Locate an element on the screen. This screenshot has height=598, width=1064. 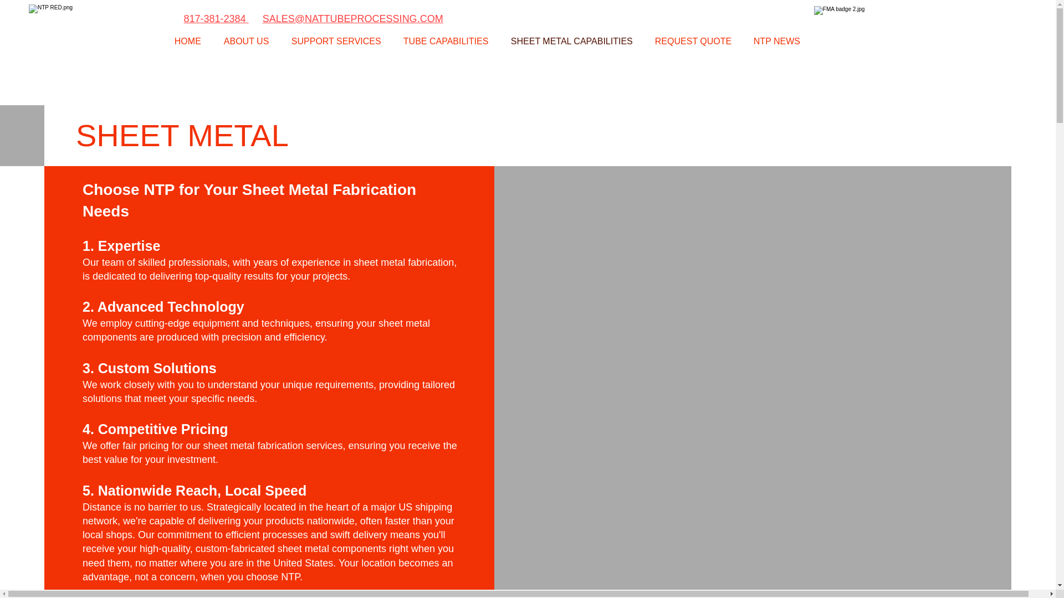
TUBE CAPABILITIES is located at coordinates (448, 41).